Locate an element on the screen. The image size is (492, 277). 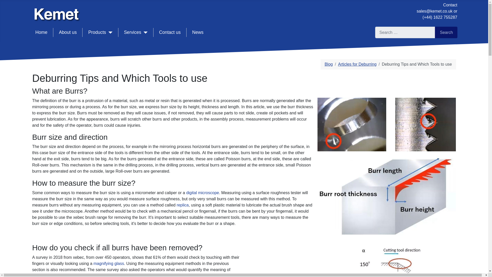
News is located at coordinates (198, 32).